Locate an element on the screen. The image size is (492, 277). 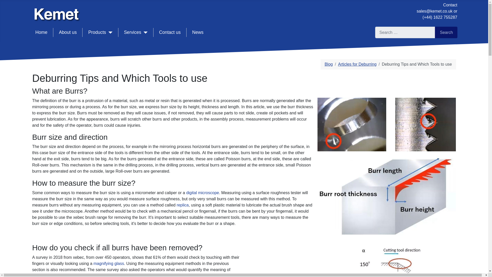
News is located at coordinates (198, 32).